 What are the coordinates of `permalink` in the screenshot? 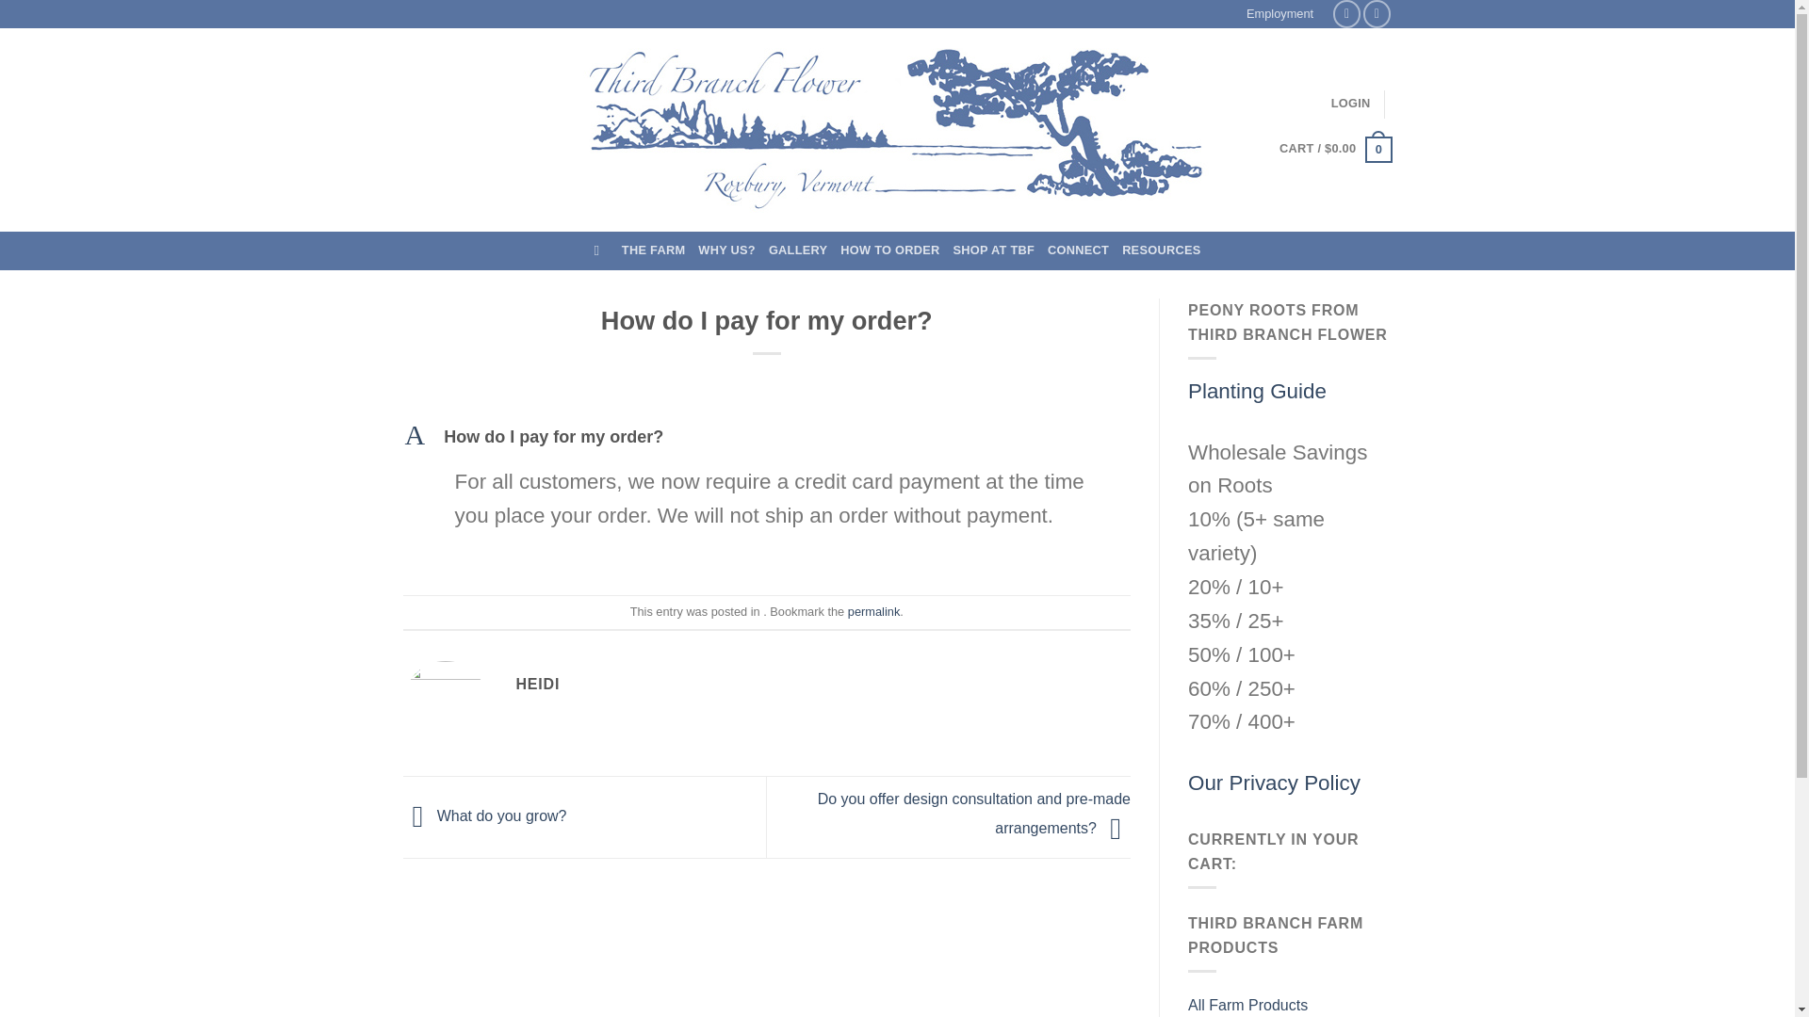 It's located at (767, 437).